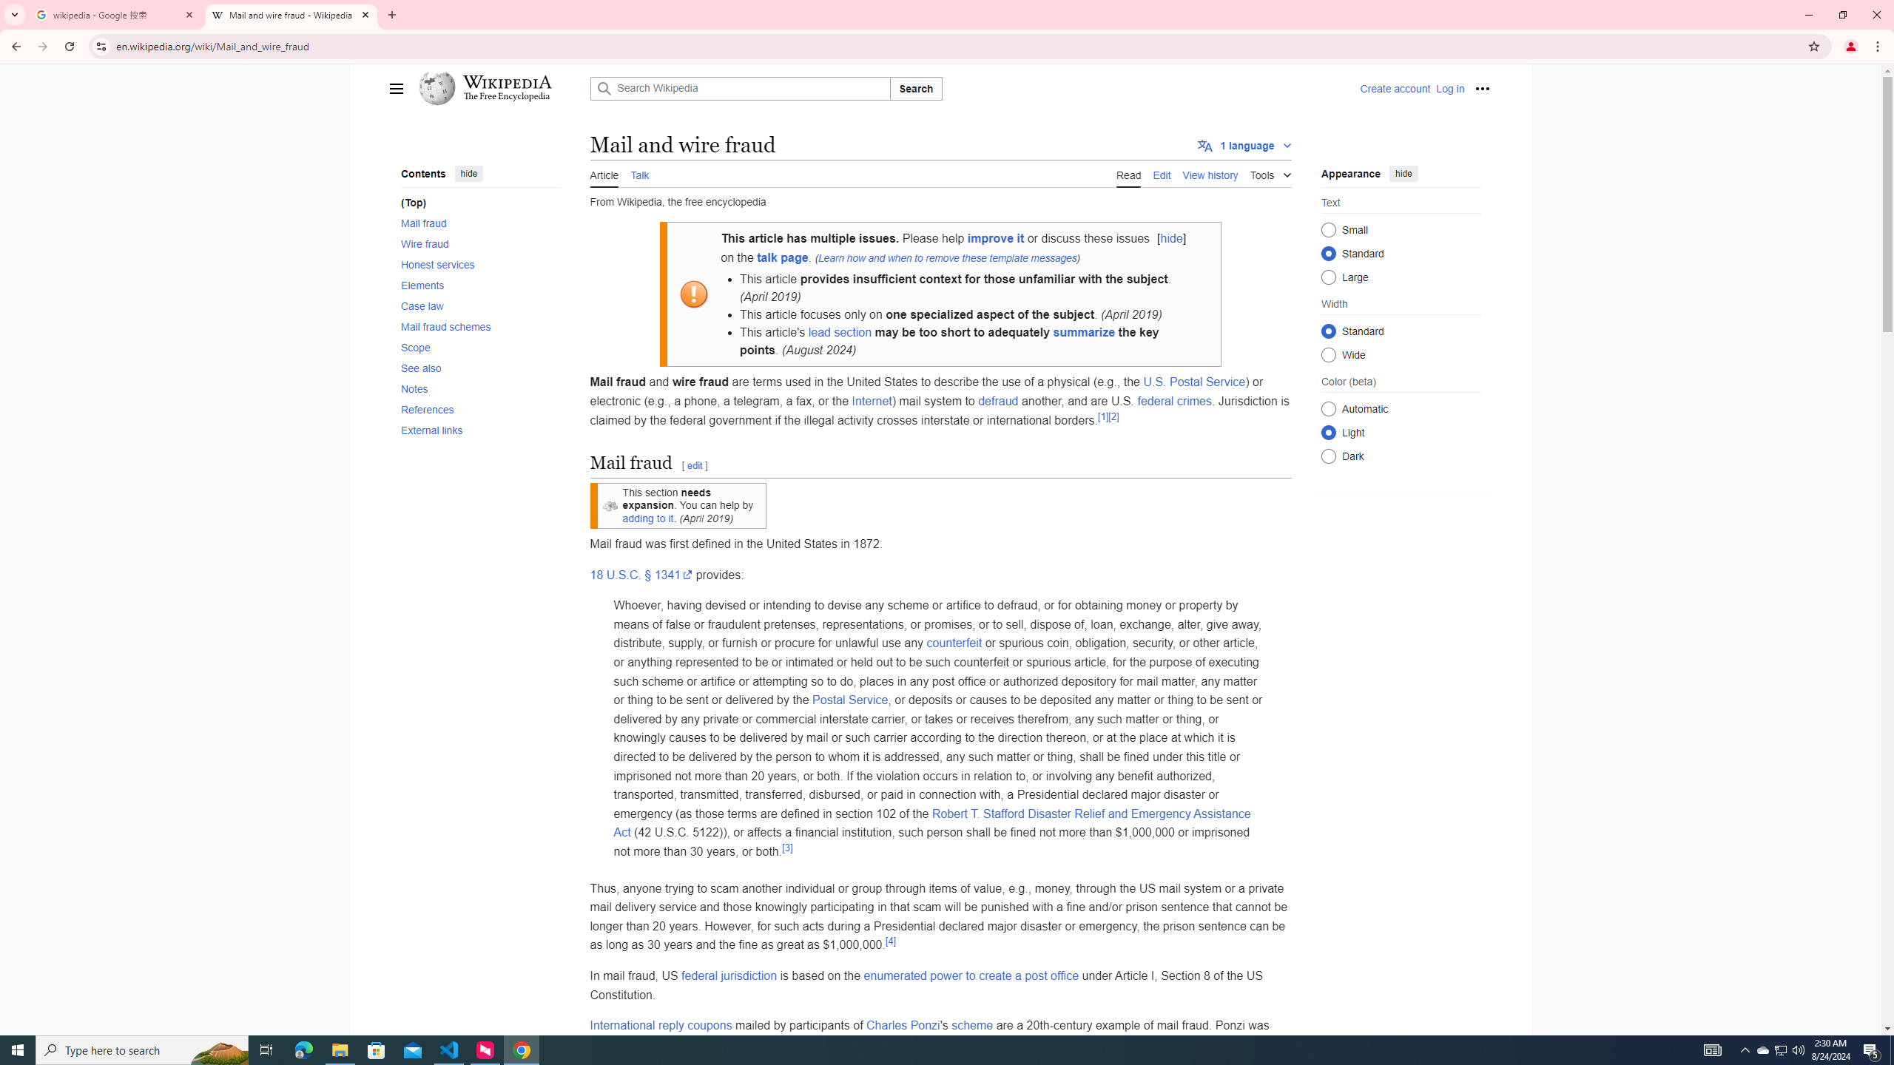  Describe the element at coordinates (479, 203) in the screenshot. I see `(Top)` at that location.